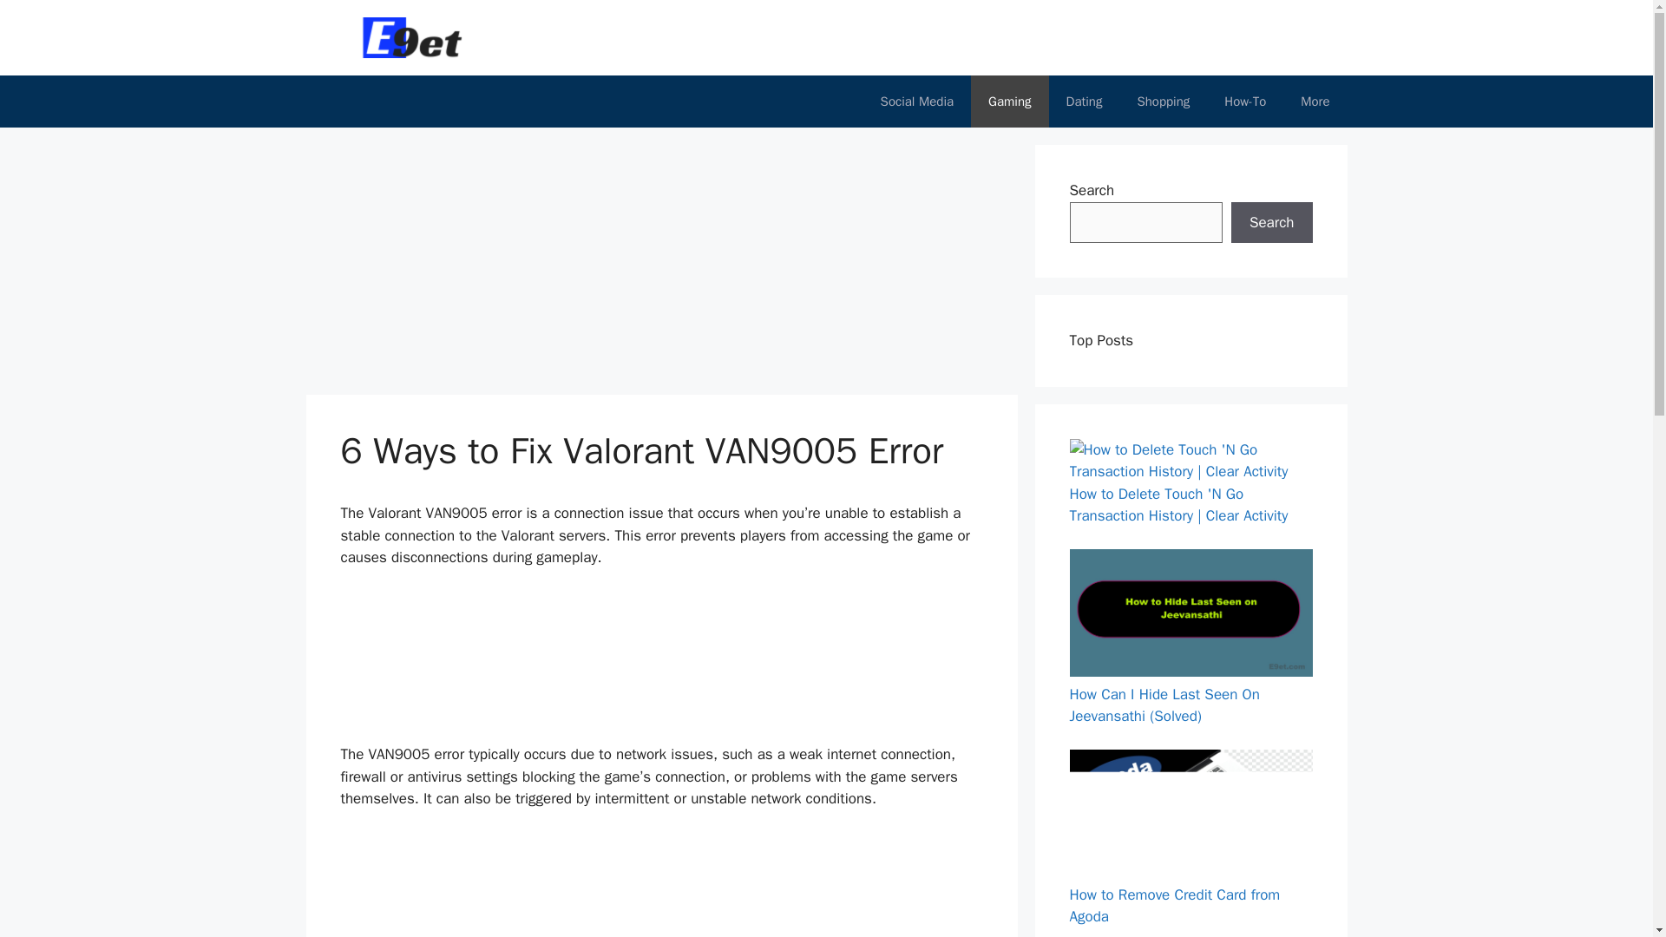 Image resolution: width=1666 pixels, height=937 pixels. What do you see at coordinates (916, 101) in the screenshot?
I see `Social Media` at bounding box center [916, 101].